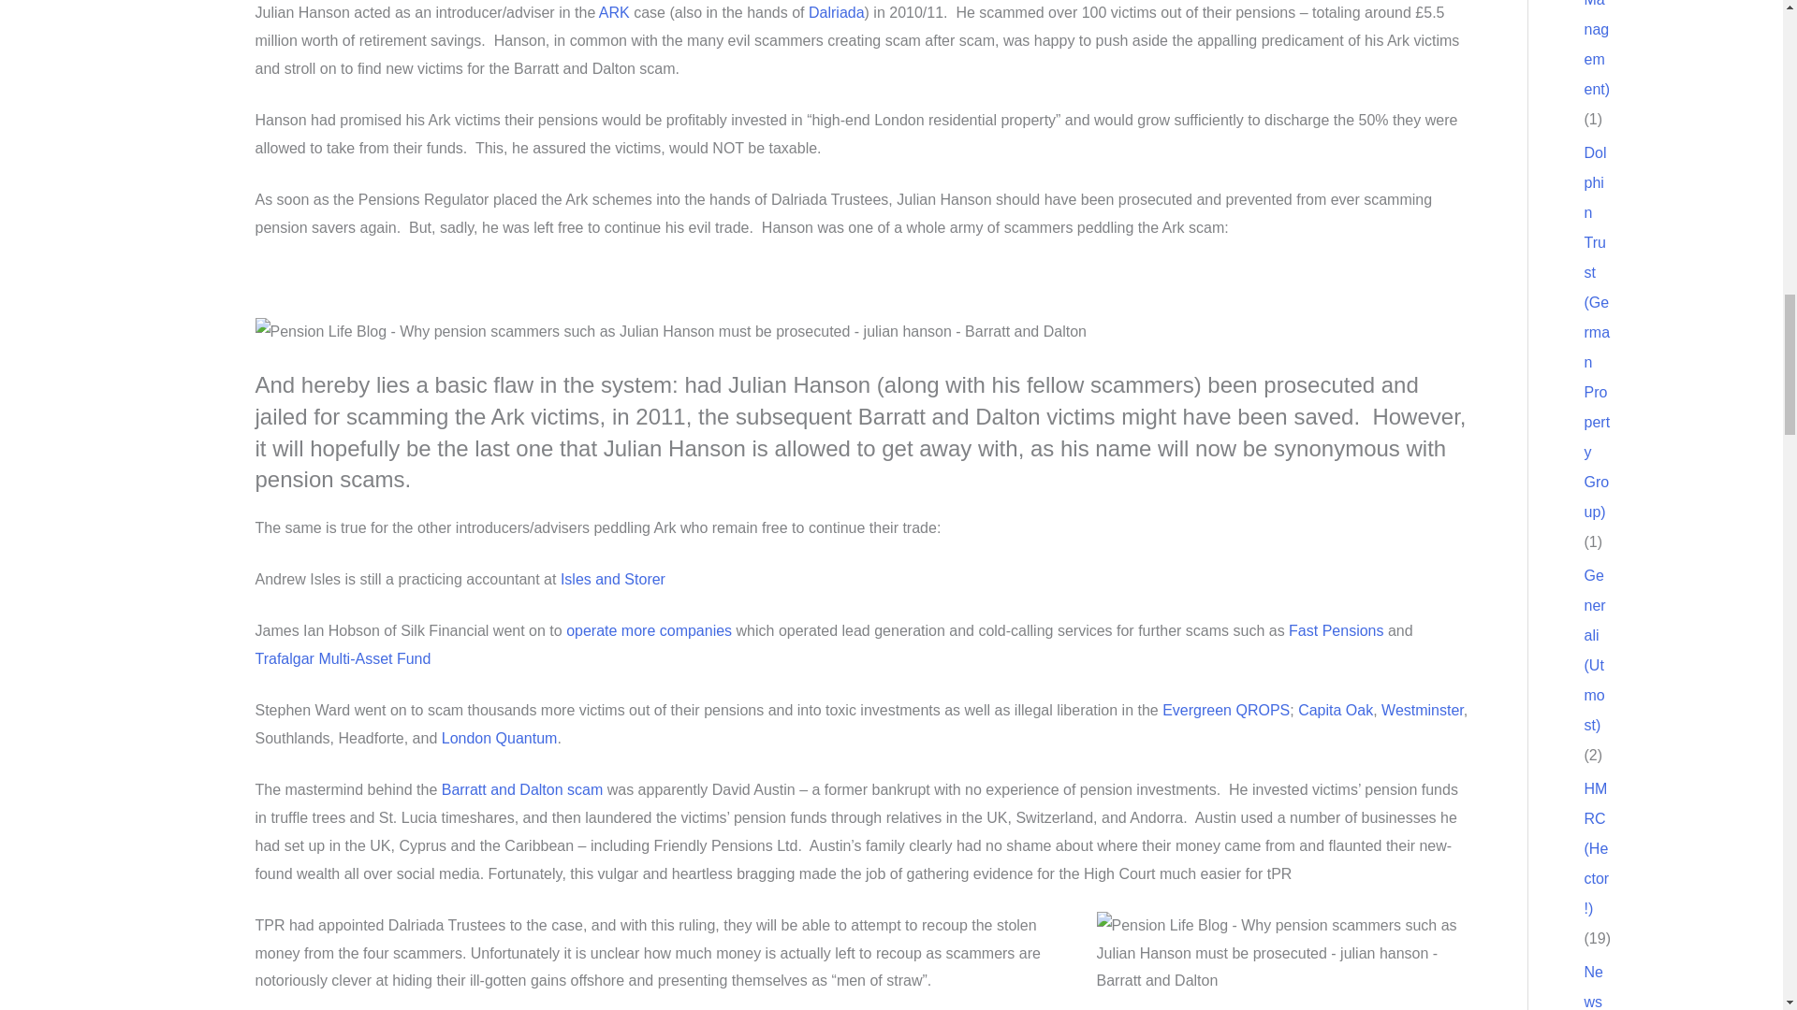 The width and height of the screenshot is (1797, 1010). Describe the element at coordinates (648, 630) in the screenshot. I see `operate more companies` at that location.